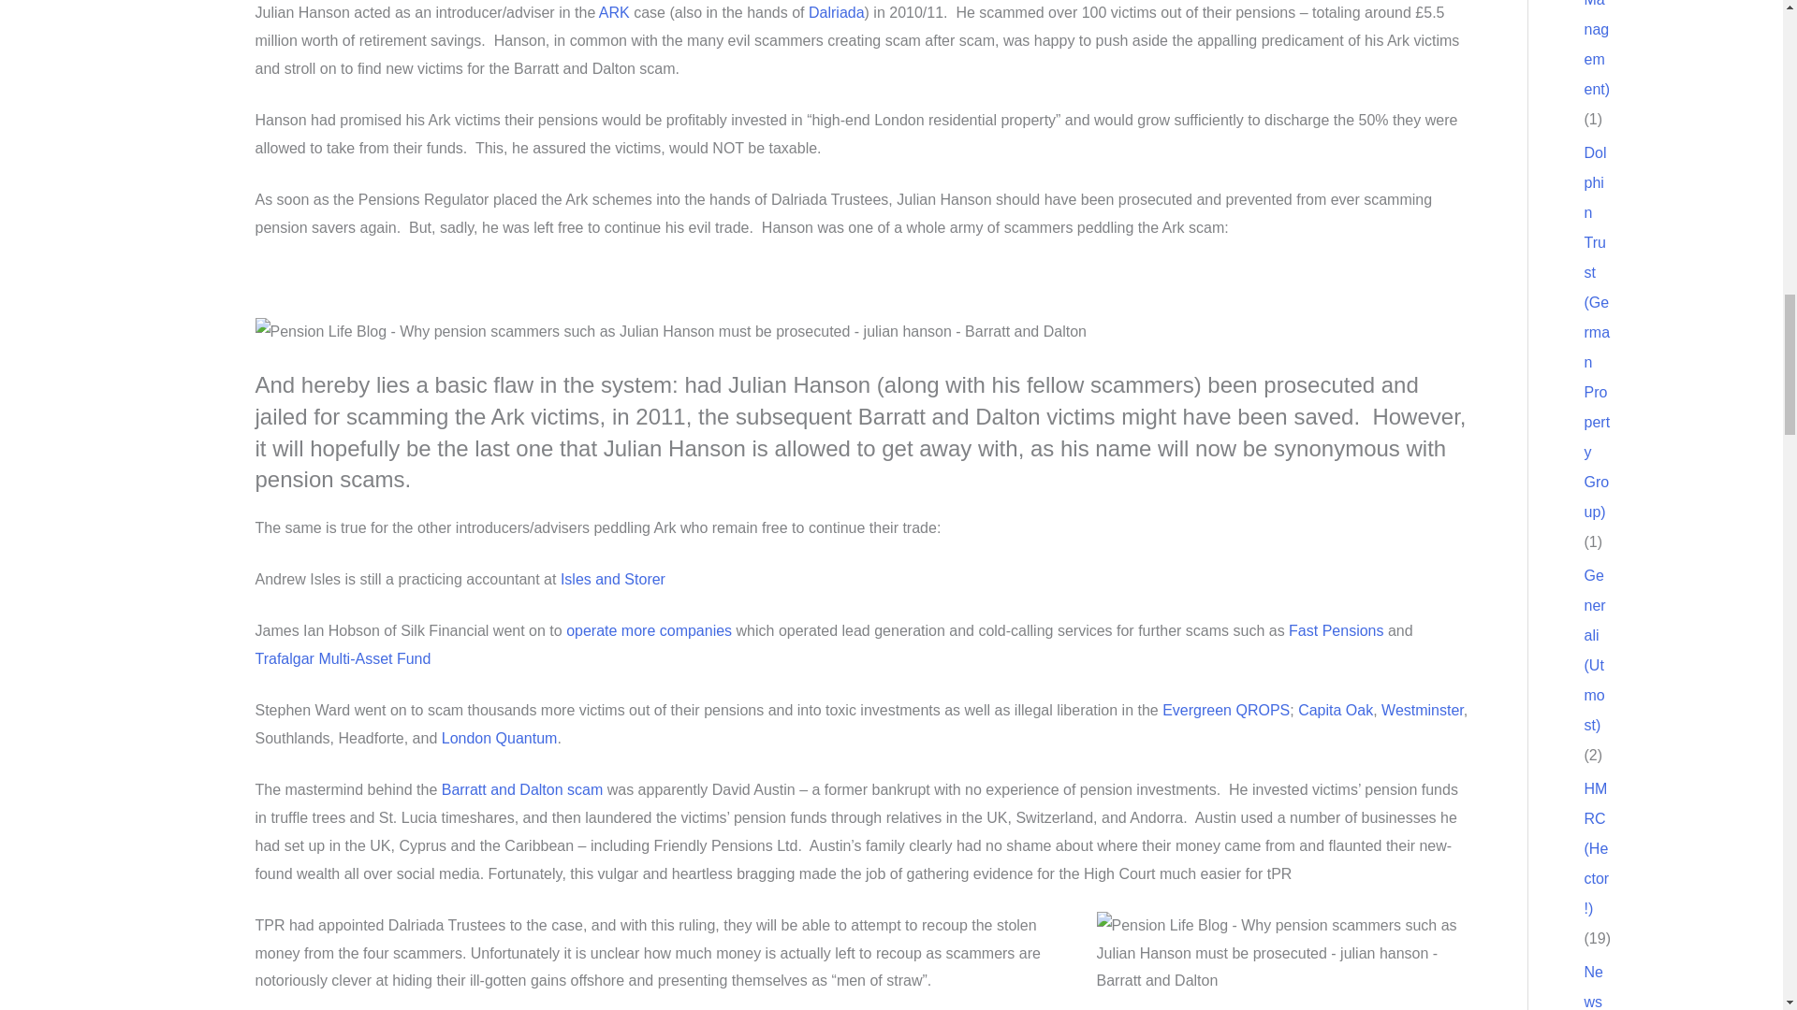 The width and height of the screenshot is (1797, 1010). Describe the element at coordinates (648, 630) in the screenshot. I see `operate more companies` at that location.